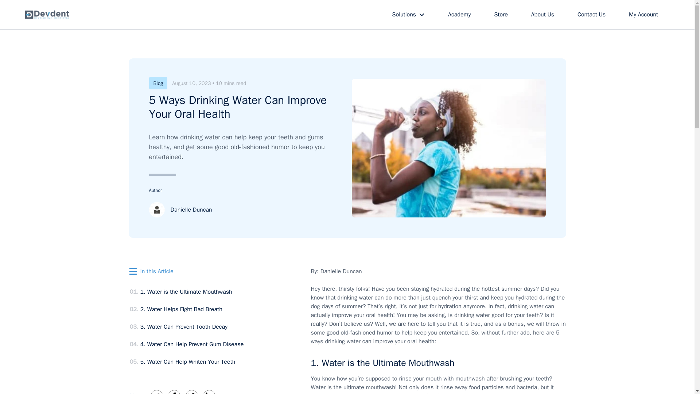  Describe the element at coordinates (136, 393) in the screenshot. I see `Share` at that location.